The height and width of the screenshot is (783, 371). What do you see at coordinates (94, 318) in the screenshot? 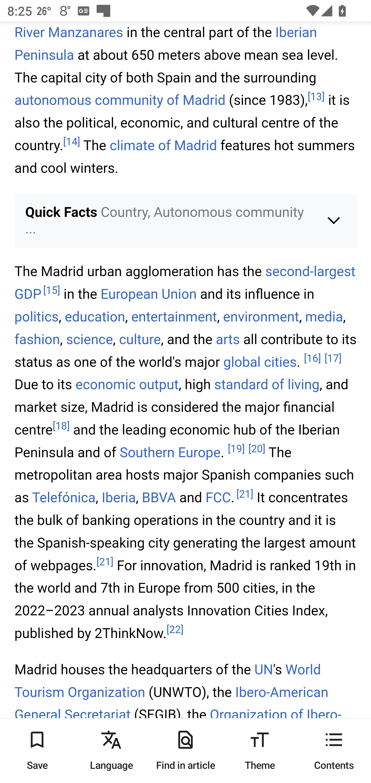
I see `education` at bounding box center [94, 318].